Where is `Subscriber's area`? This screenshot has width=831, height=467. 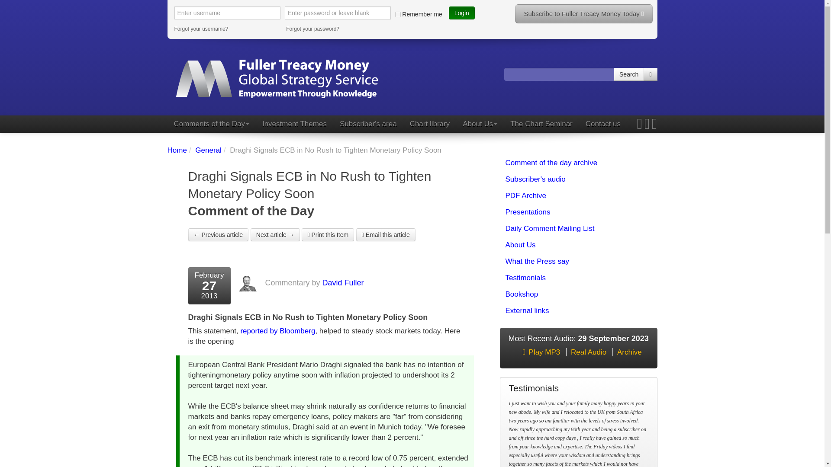
Subscriber's area is located at coordinates (368, 124).